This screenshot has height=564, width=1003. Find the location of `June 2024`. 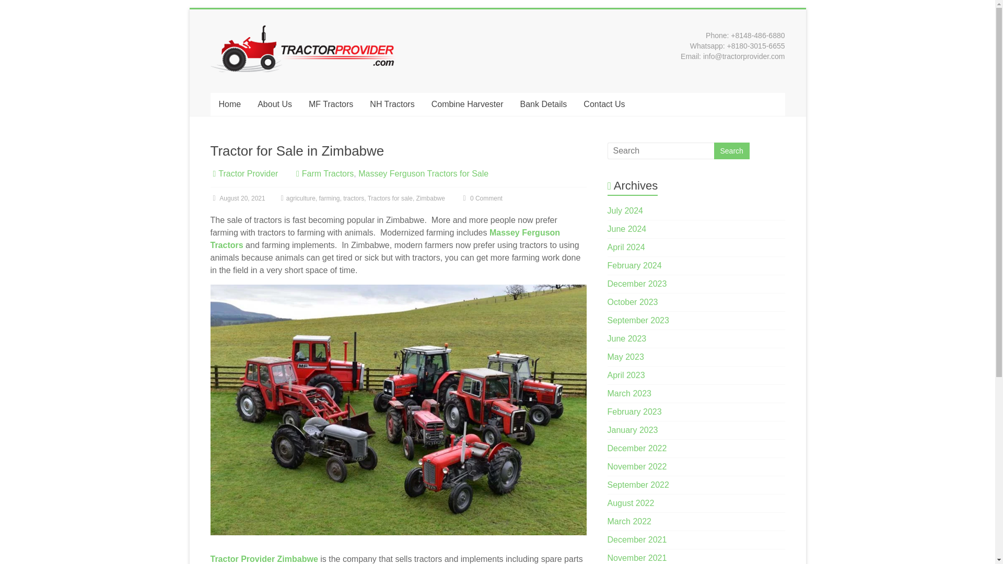

June 2024 is located at coordinates (627, 229).